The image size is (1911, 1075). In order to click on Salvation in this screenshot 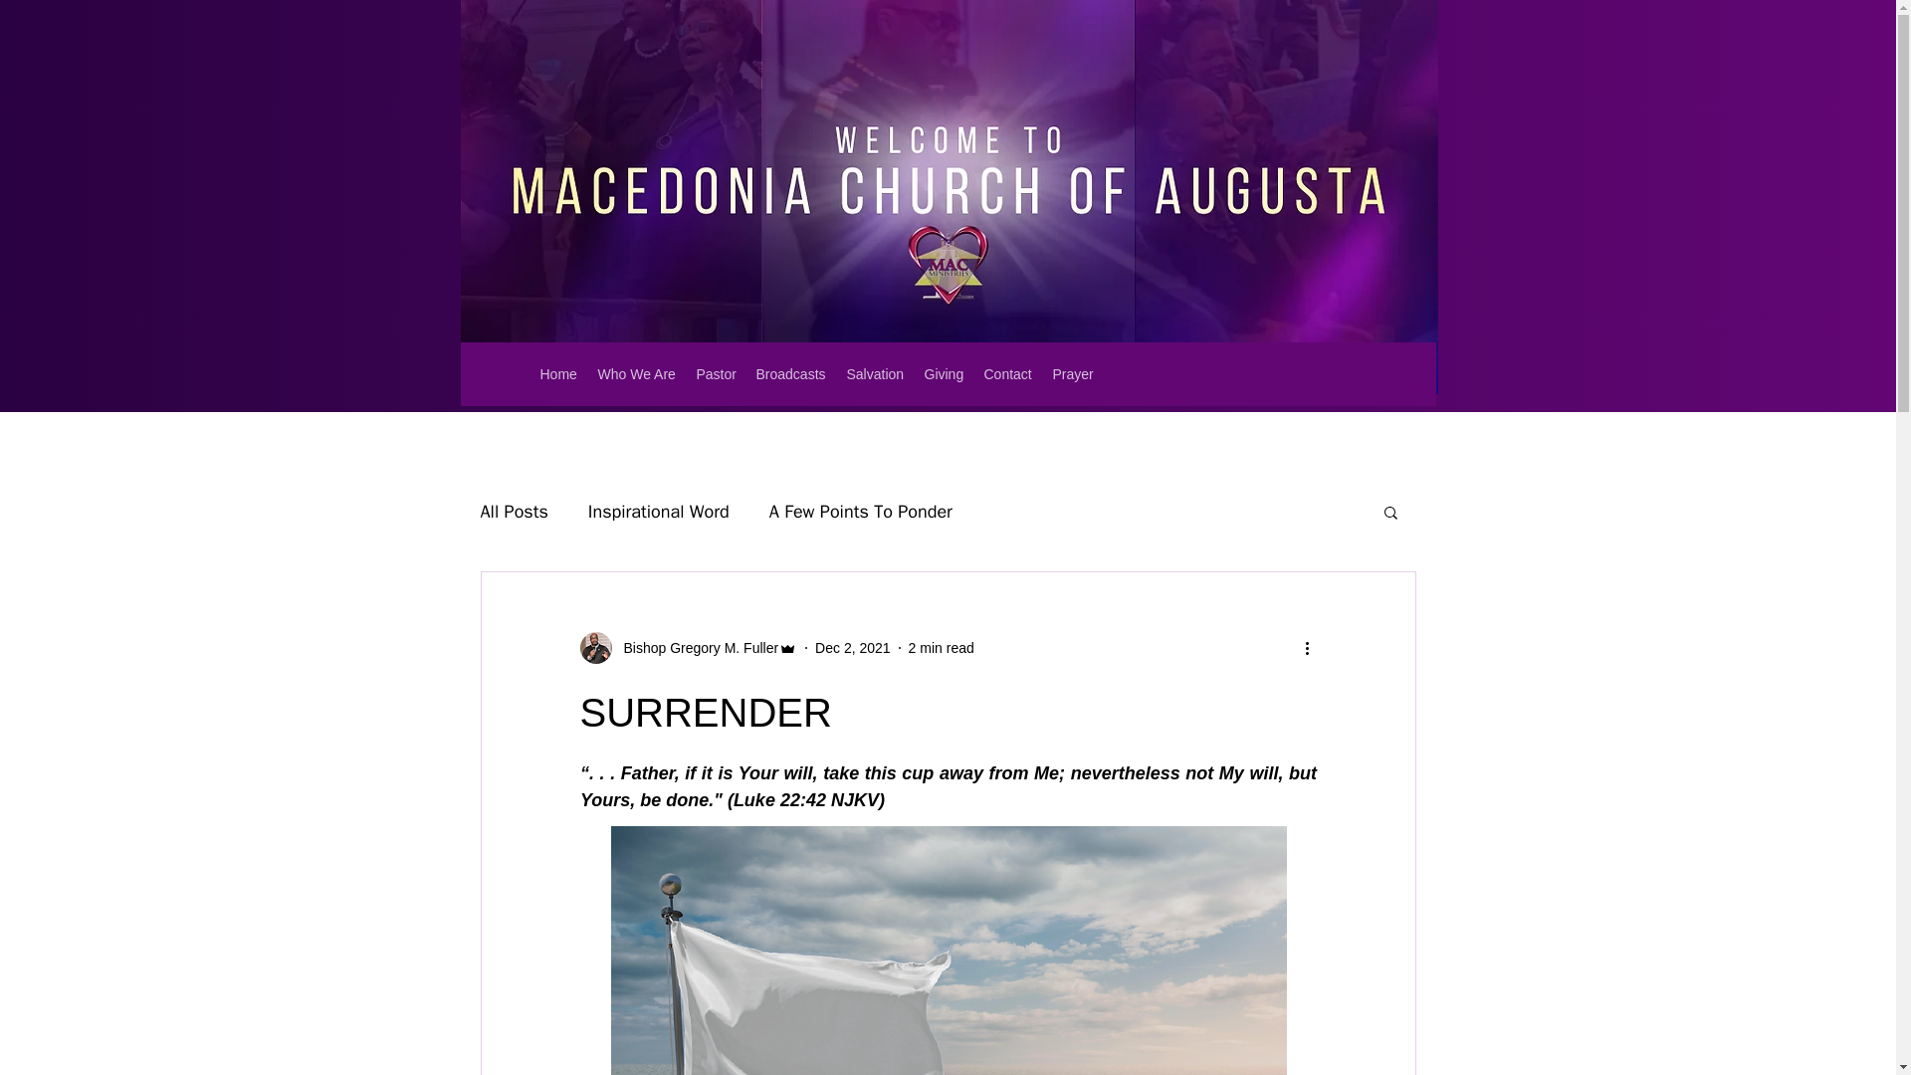, I will do `click(874, 373)`.